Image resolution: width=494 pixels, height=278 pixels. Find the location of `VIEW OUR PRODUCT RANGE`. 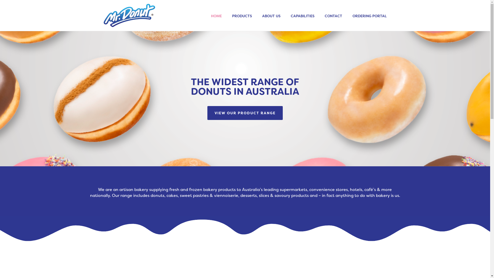

VIEW OUR PRODUCT RANGE is located at coordinates (245, 113).